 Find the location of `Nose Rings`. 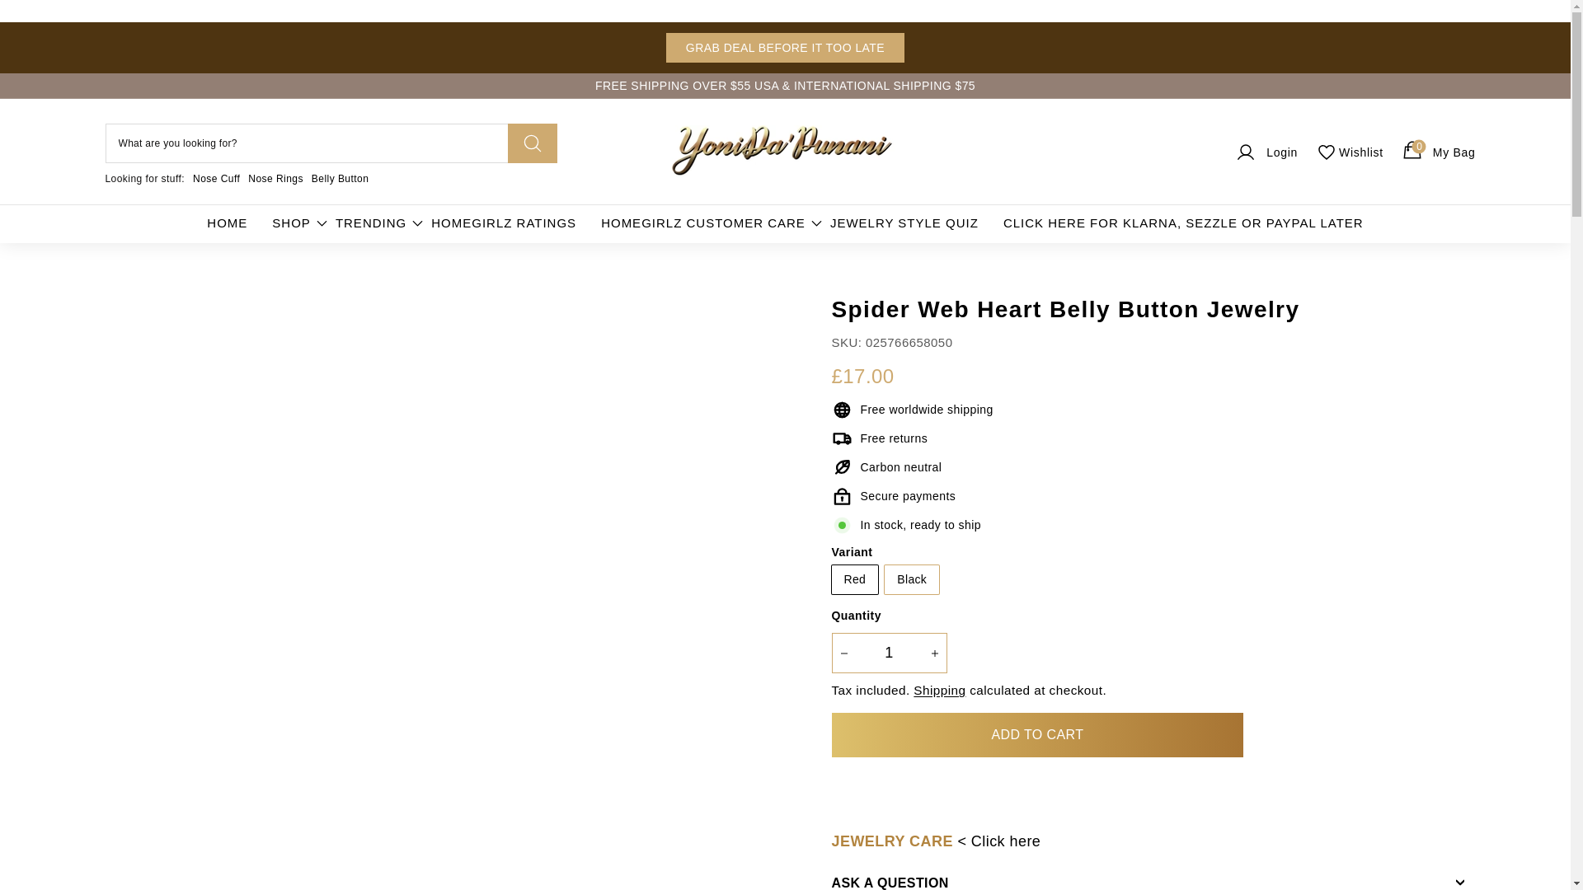

Nose Rings is located at coordinates (275, 178).